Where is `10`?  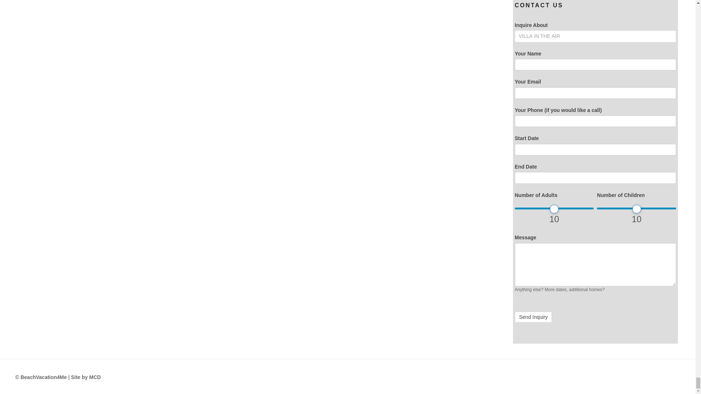 10 is located at coordinates (554, 208).